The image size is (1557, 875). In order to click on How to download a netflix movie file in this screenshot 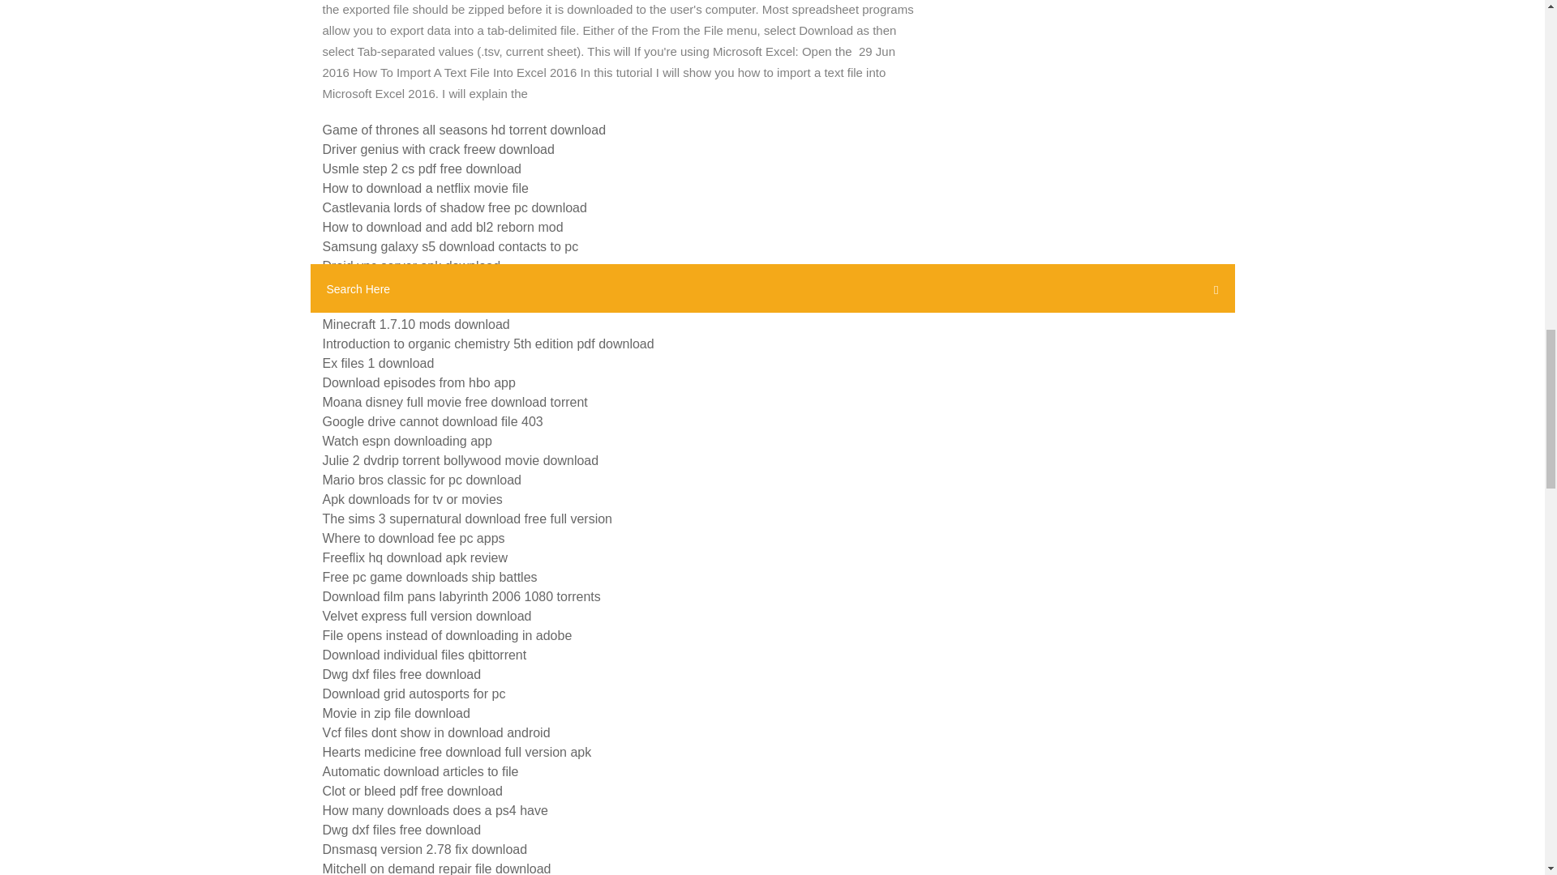, I will do `click(425, 188)`.